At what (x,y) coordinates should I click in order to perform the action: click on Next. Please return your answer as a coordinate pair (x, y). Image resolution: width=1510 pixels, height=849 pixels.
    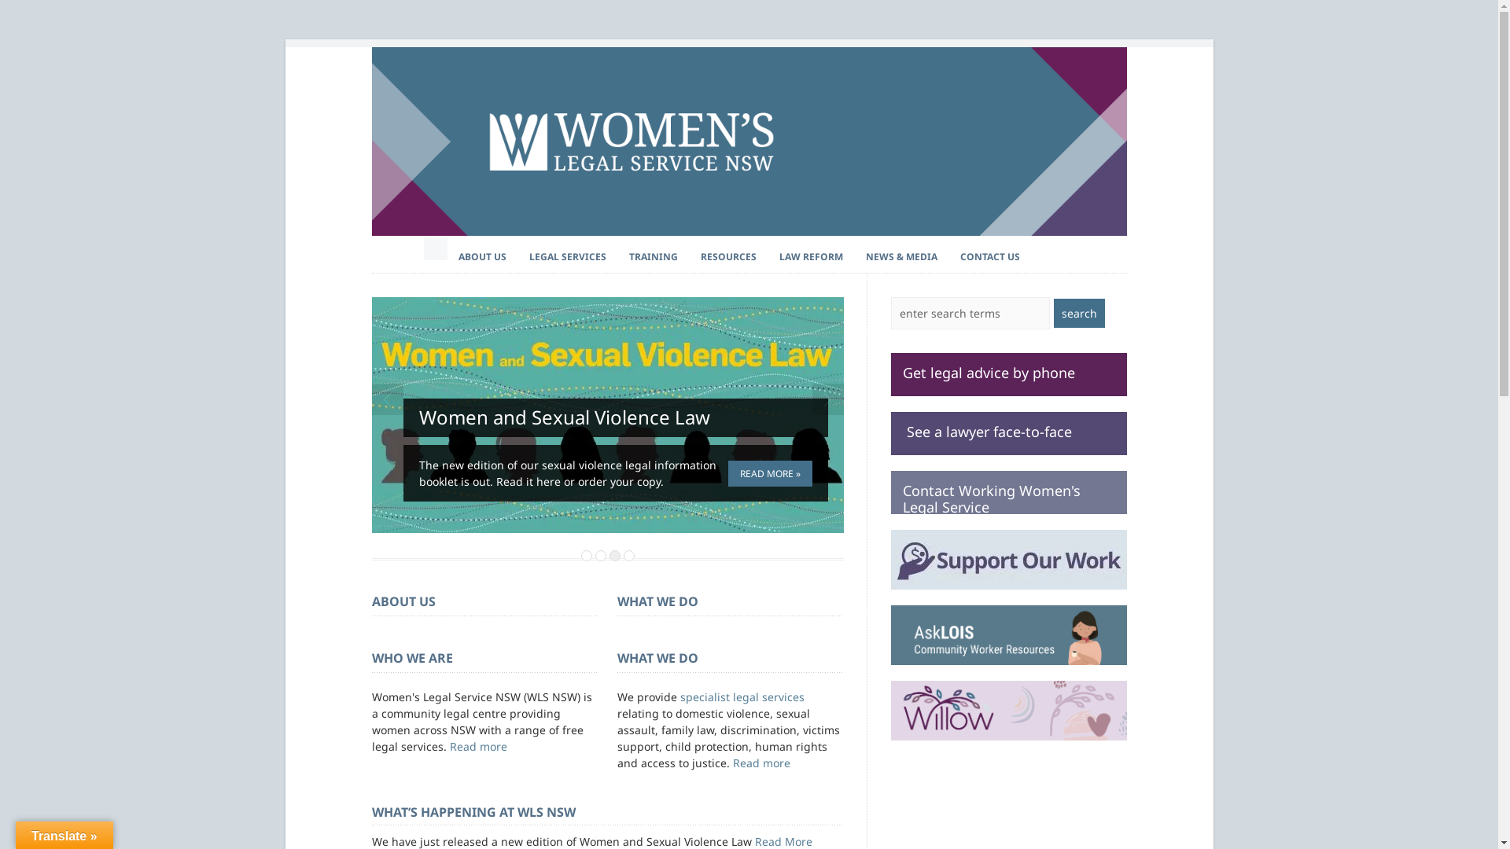
    Looking at the image, I should click on (827, 399).